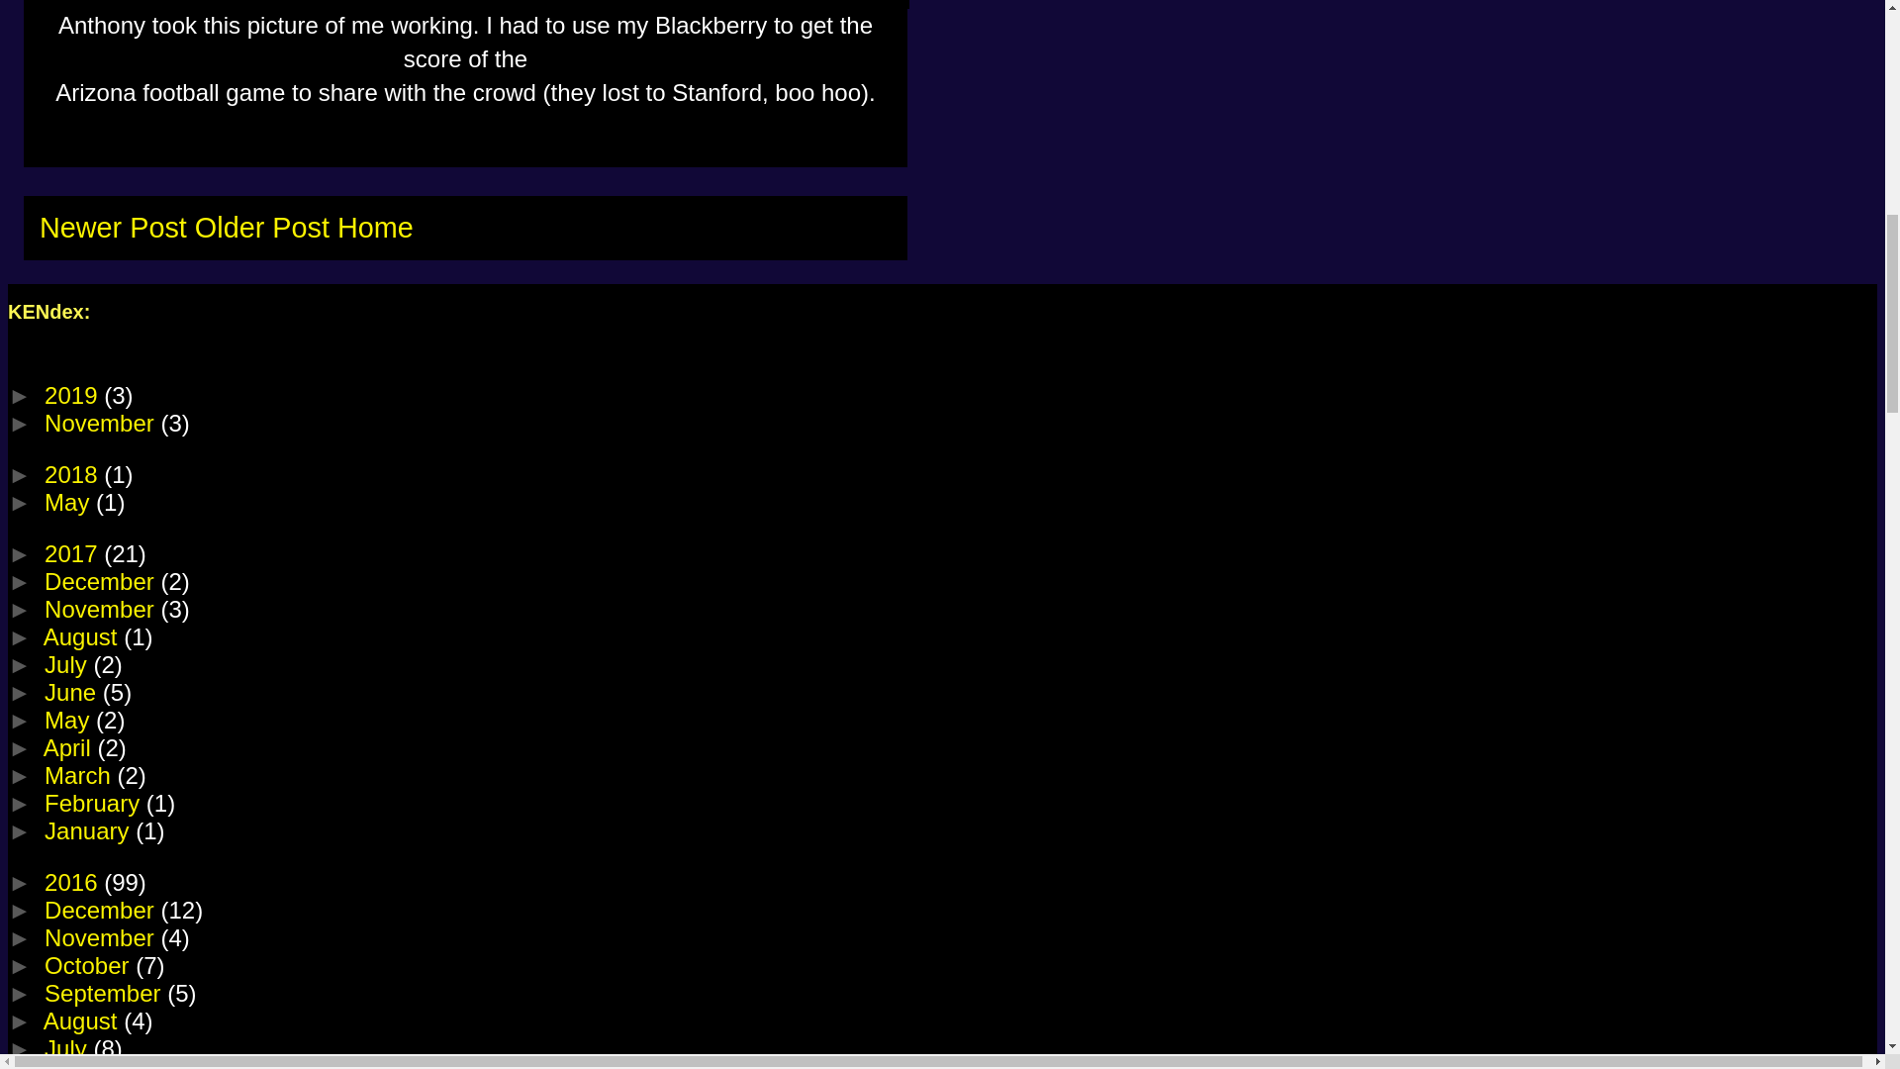  What do you see at coordinates (73, 691) in the screenshot?
I see `June` at bounding box center [73, 691].